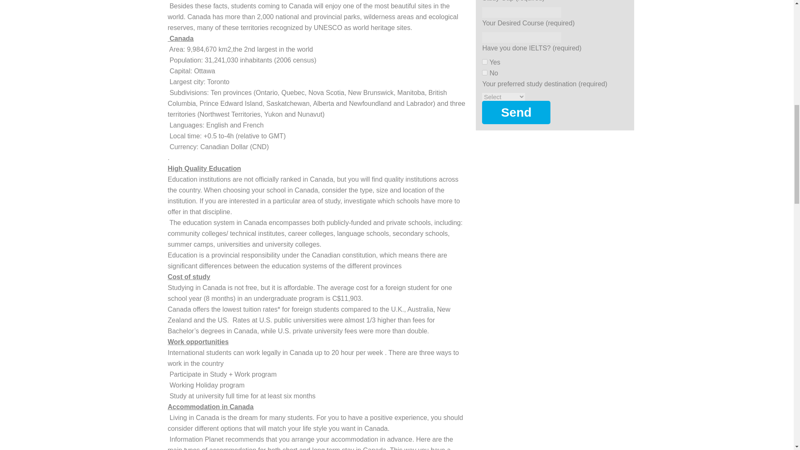 The width and height of the screenshot is (800, 450). I want to click on Yes, so click(485, 62).